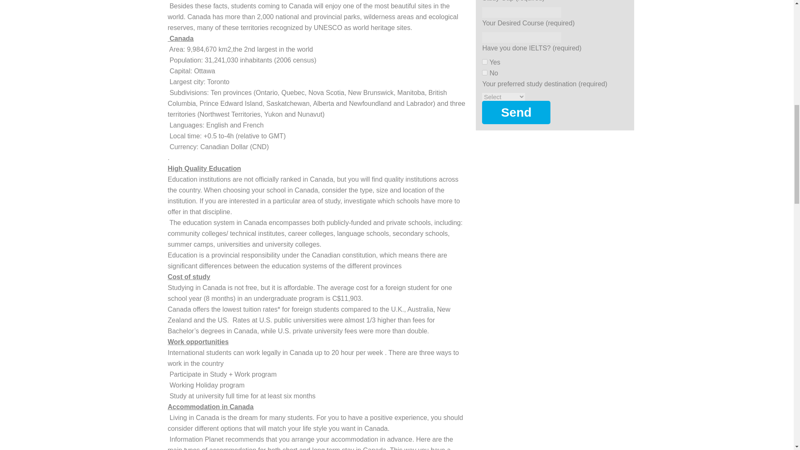 The width and height of the screenshot is (800, 450). I want to click on Yes, so click(485, 62).